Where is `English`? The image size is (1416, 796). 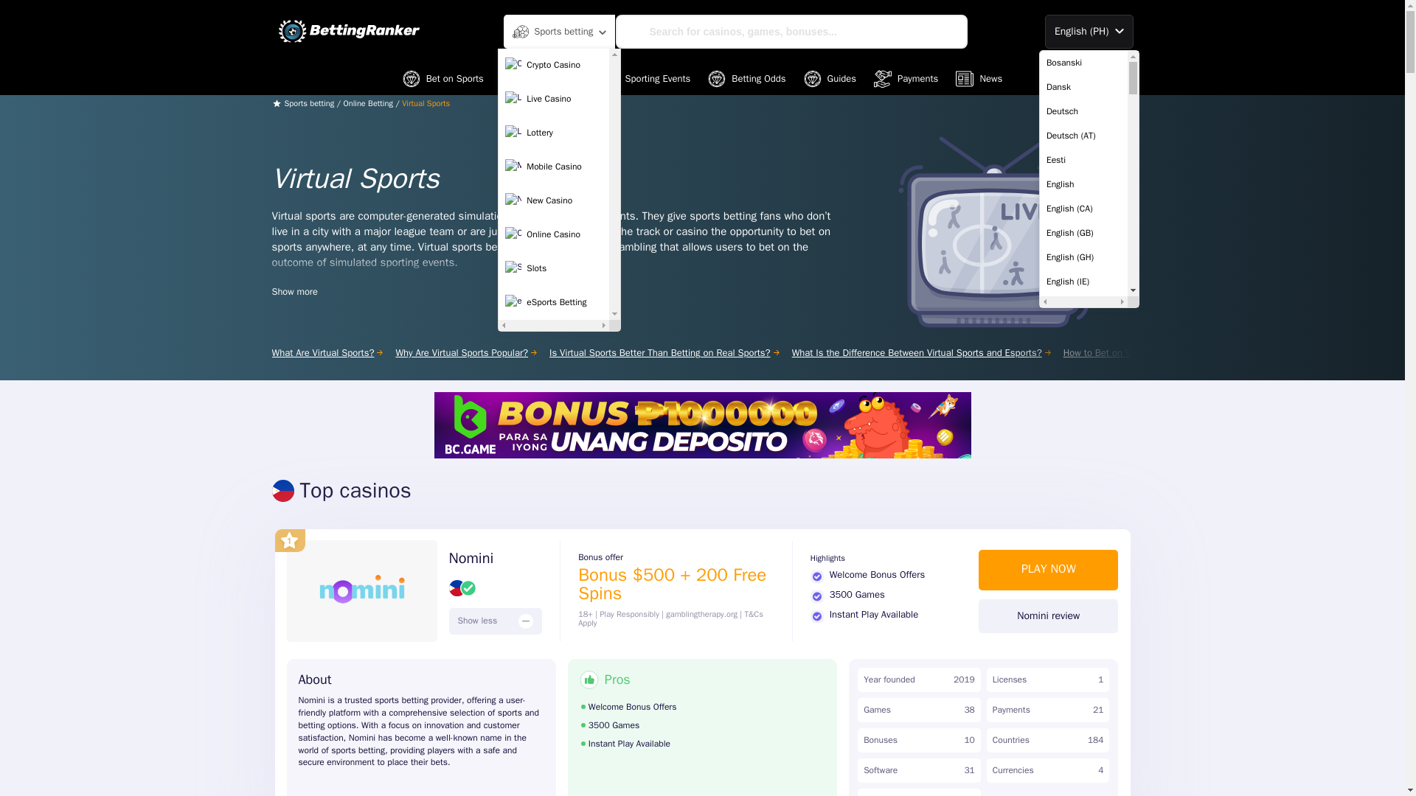
English is located at coordinates (1083, 184).